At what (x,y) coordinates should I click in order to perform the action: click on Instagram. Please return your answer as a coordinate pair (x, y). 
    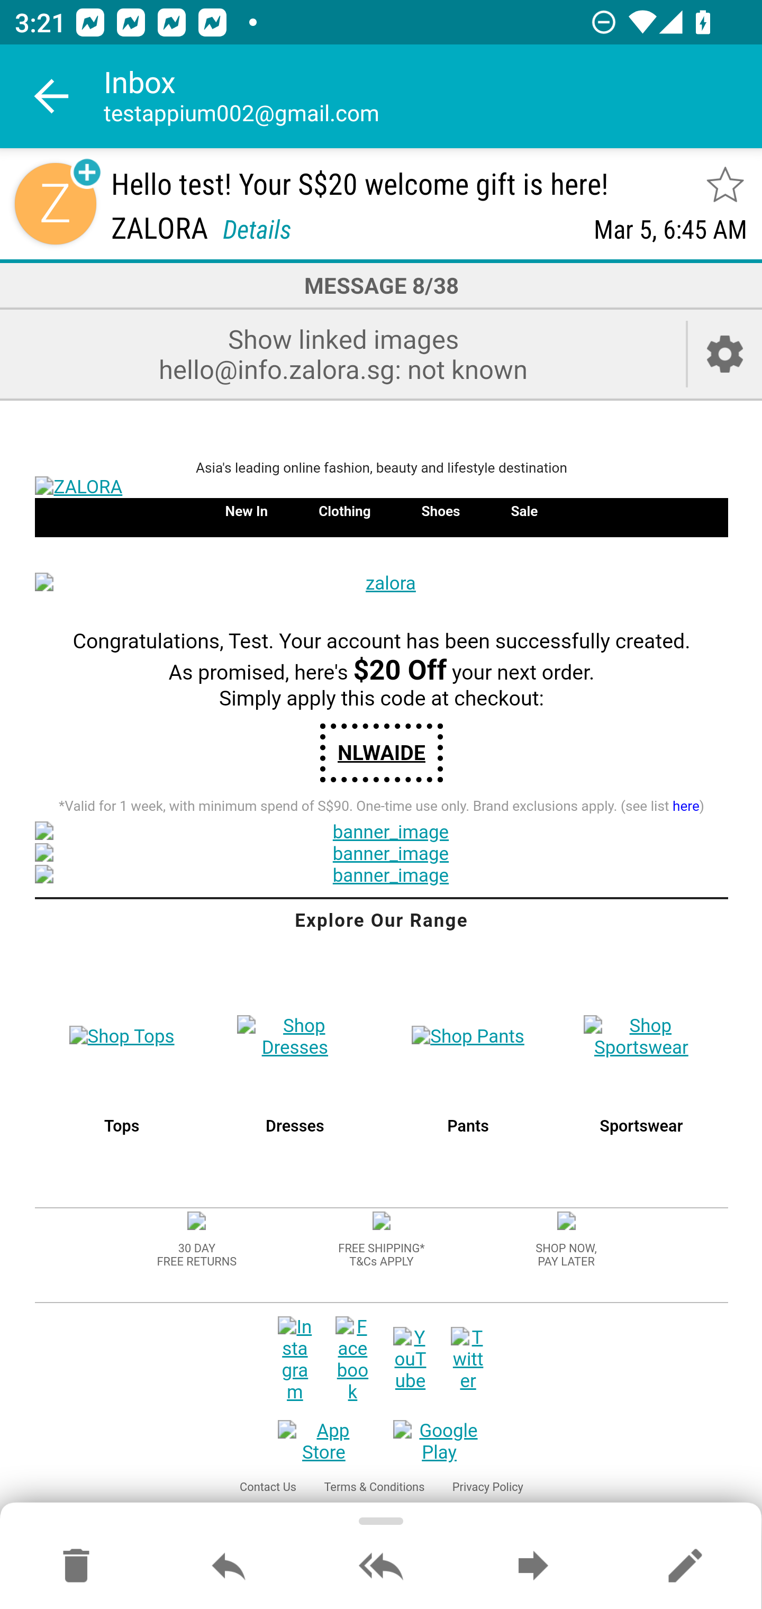
    Looking at the image, I should click on (294, 1359).